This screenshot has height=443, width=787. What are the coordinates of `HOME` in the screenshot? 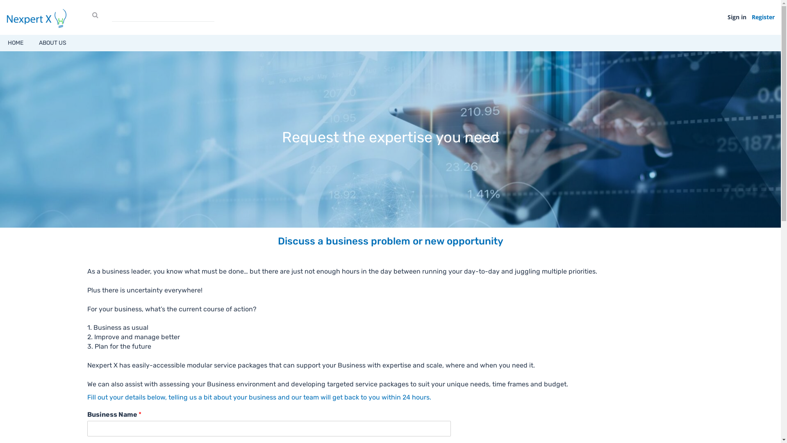 It's located at (16, 43).